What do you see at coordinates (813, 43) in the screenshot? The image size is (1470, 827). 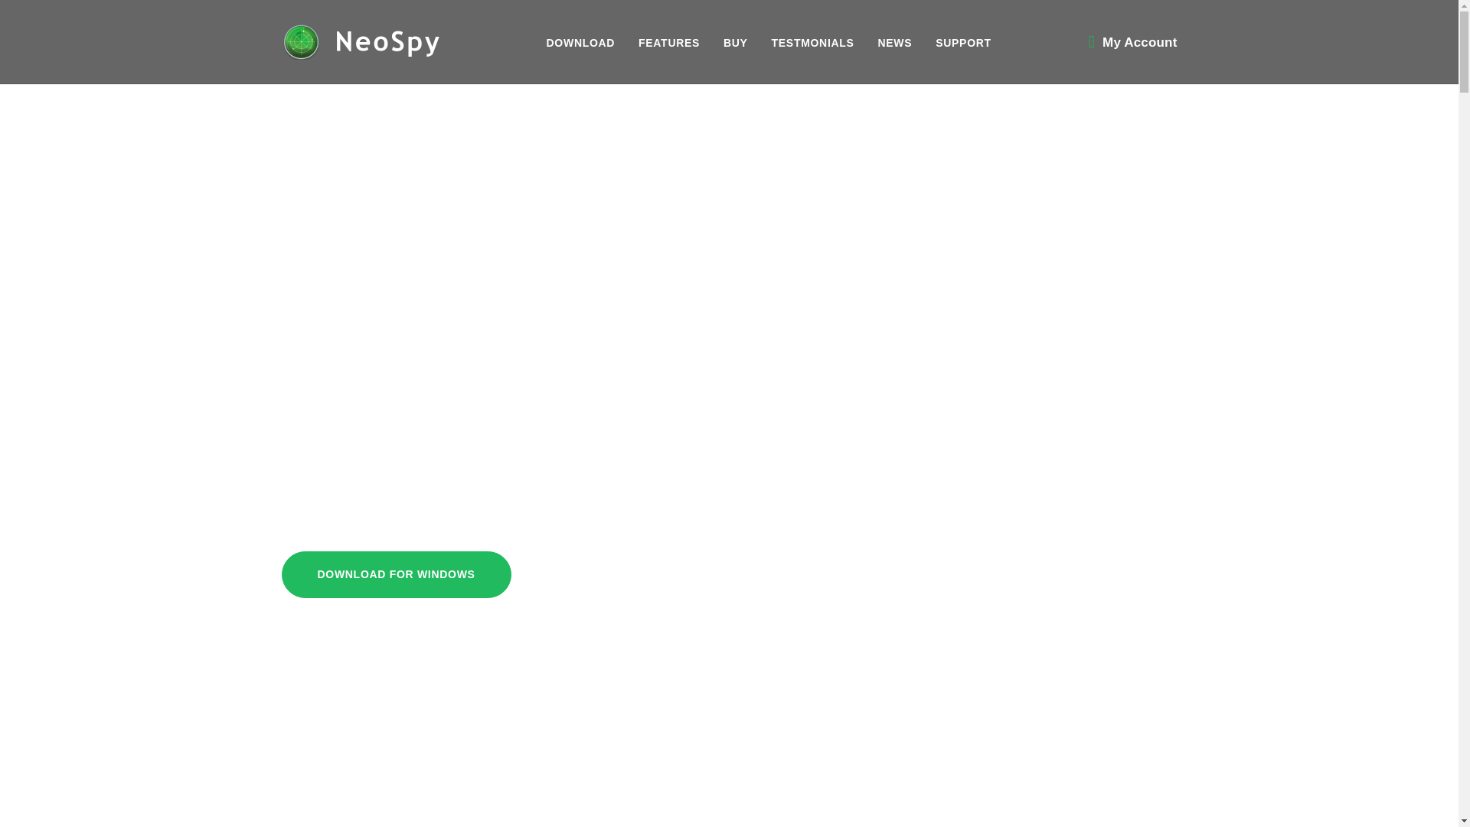 I see `TESTMONIALS` at bounding box center [813, 43].